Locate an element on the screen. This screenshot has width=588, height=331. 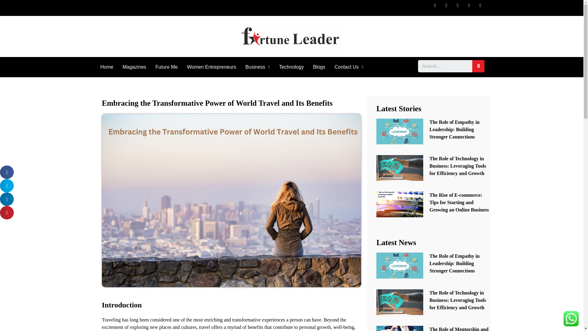
Technology is located at coordinates (291, 67).